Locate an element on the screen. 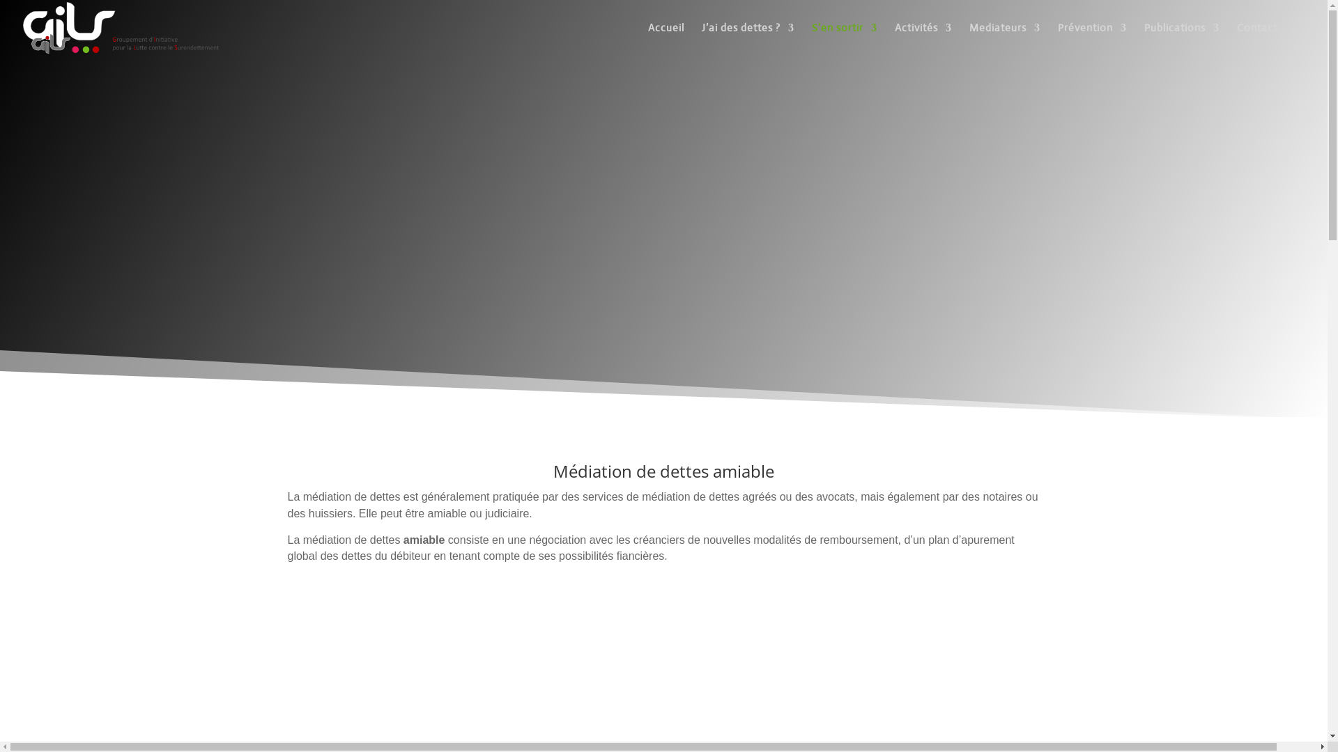 The width and height of the screenshot is (1338, 752). Mediateurs is located at coordinates (1005, 39).